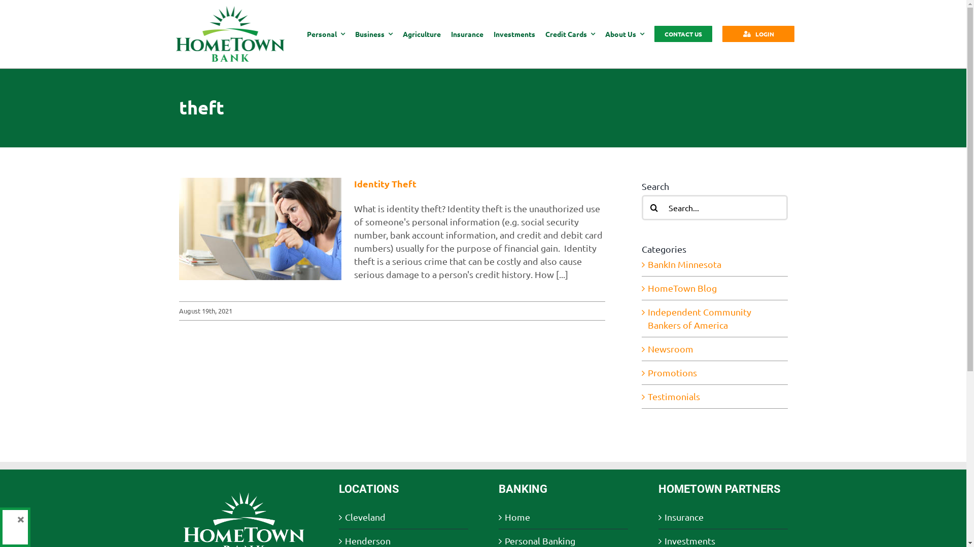  Describe the element at coordinates (625, 33) in the screenshot. I see `About Us` at that location.